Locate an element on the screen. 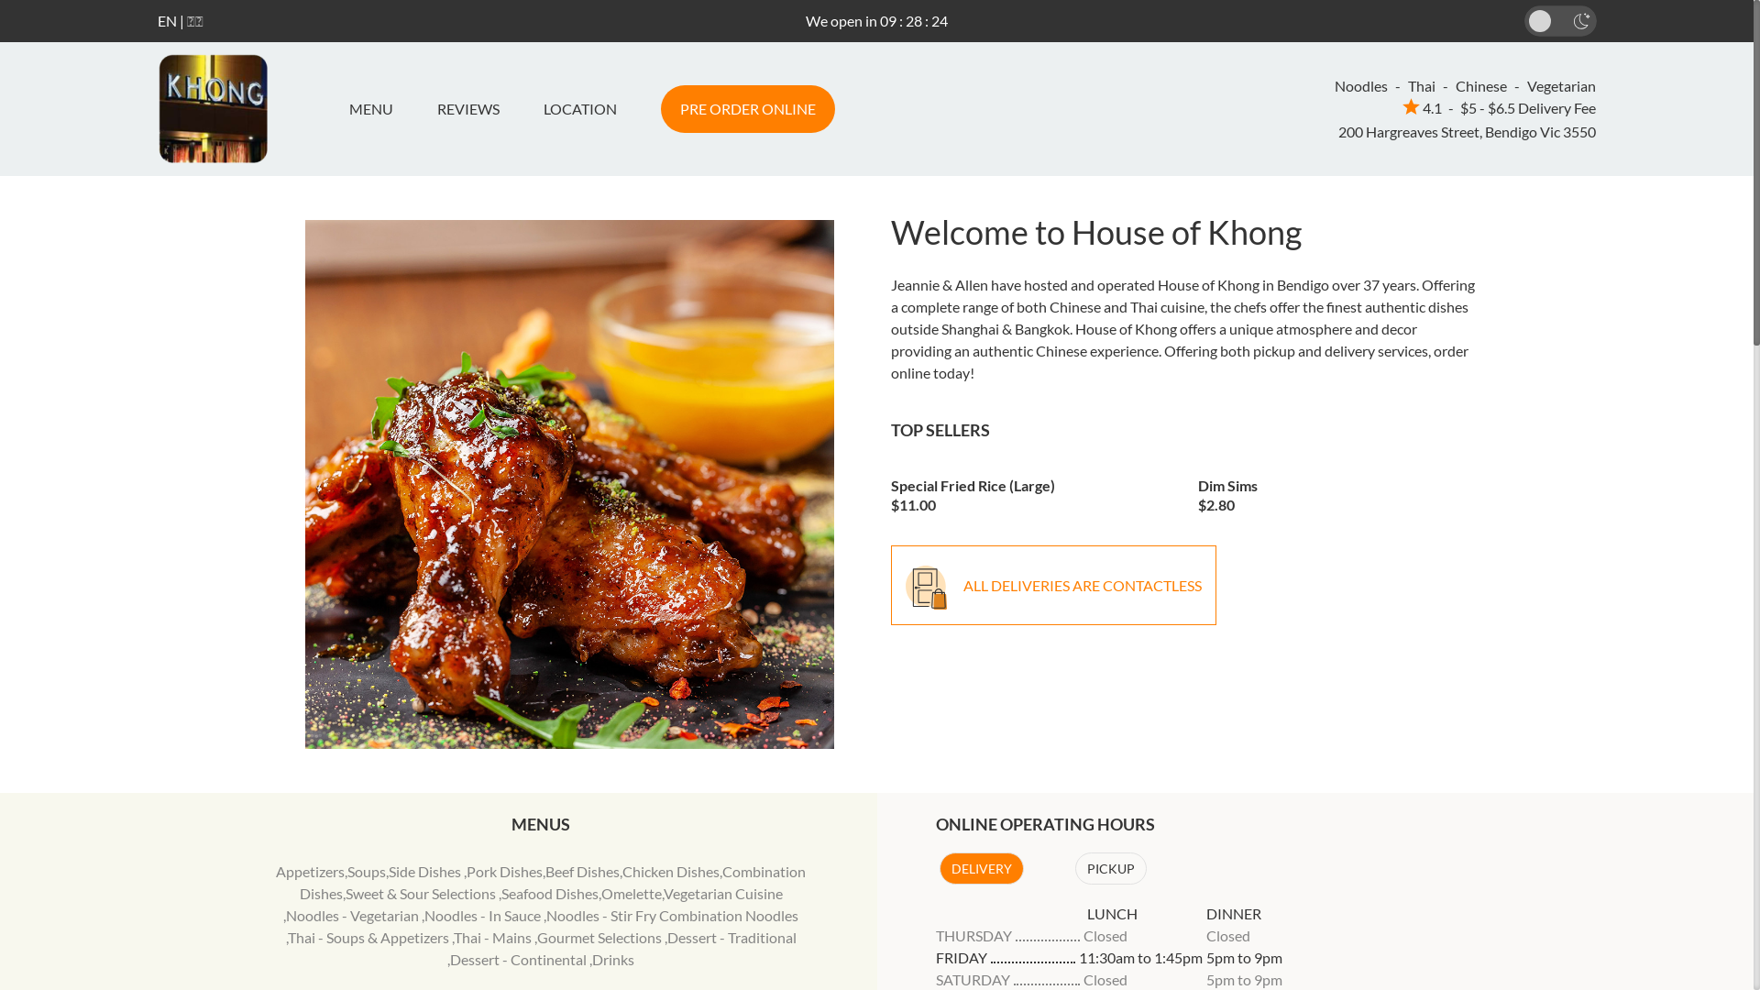 Image resolution: width=1760 pixels, height=990 pixels. Gourmet Selections is located at coordinates (601, 937).